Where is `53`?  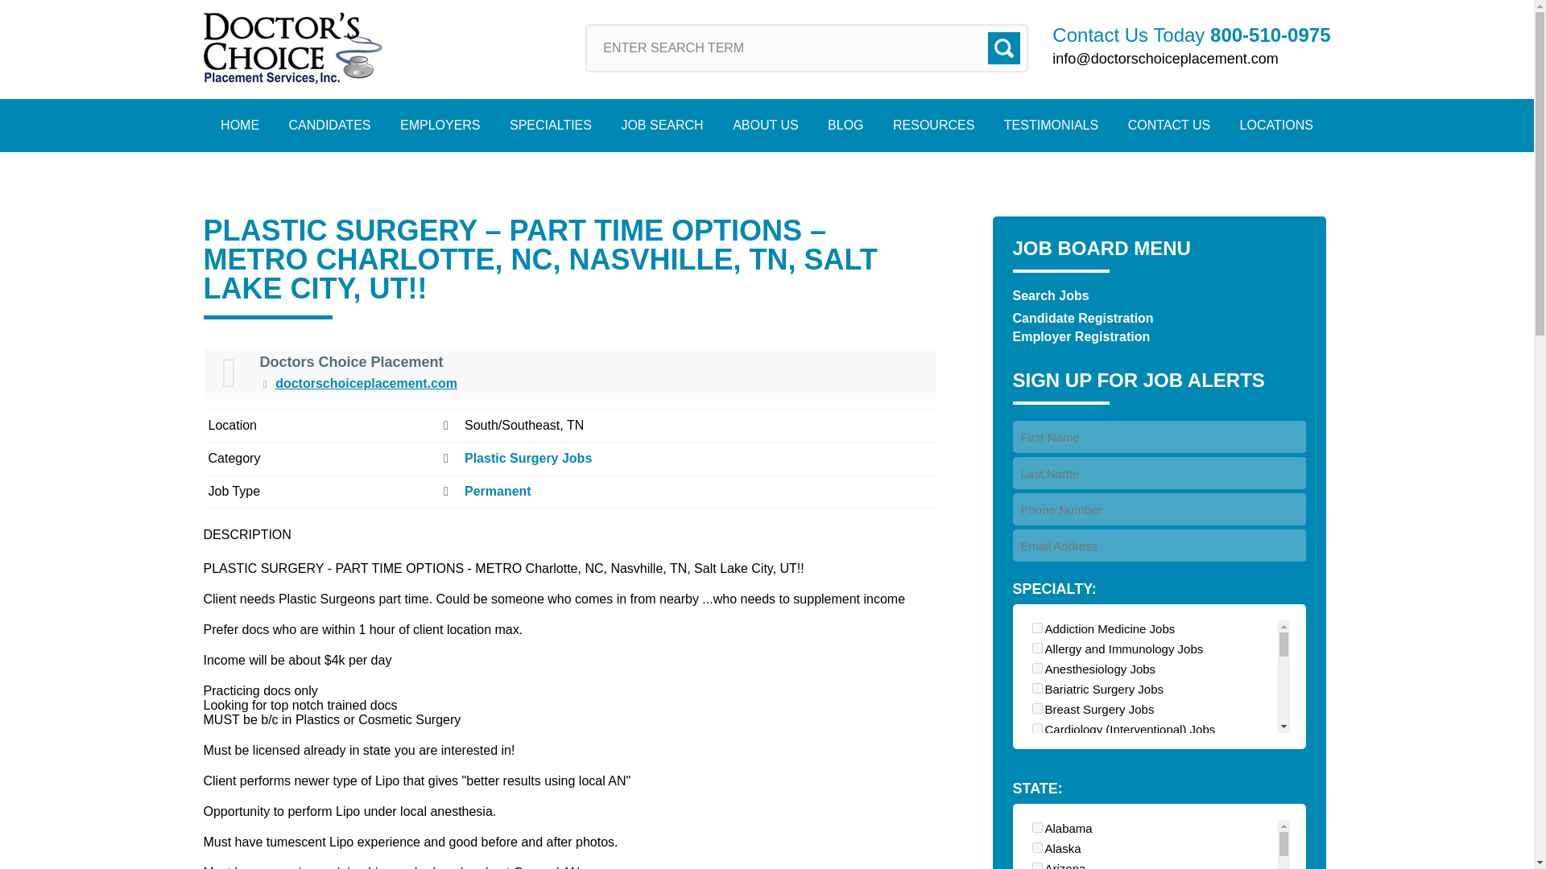
53 is located at coordinates (1037, 848).